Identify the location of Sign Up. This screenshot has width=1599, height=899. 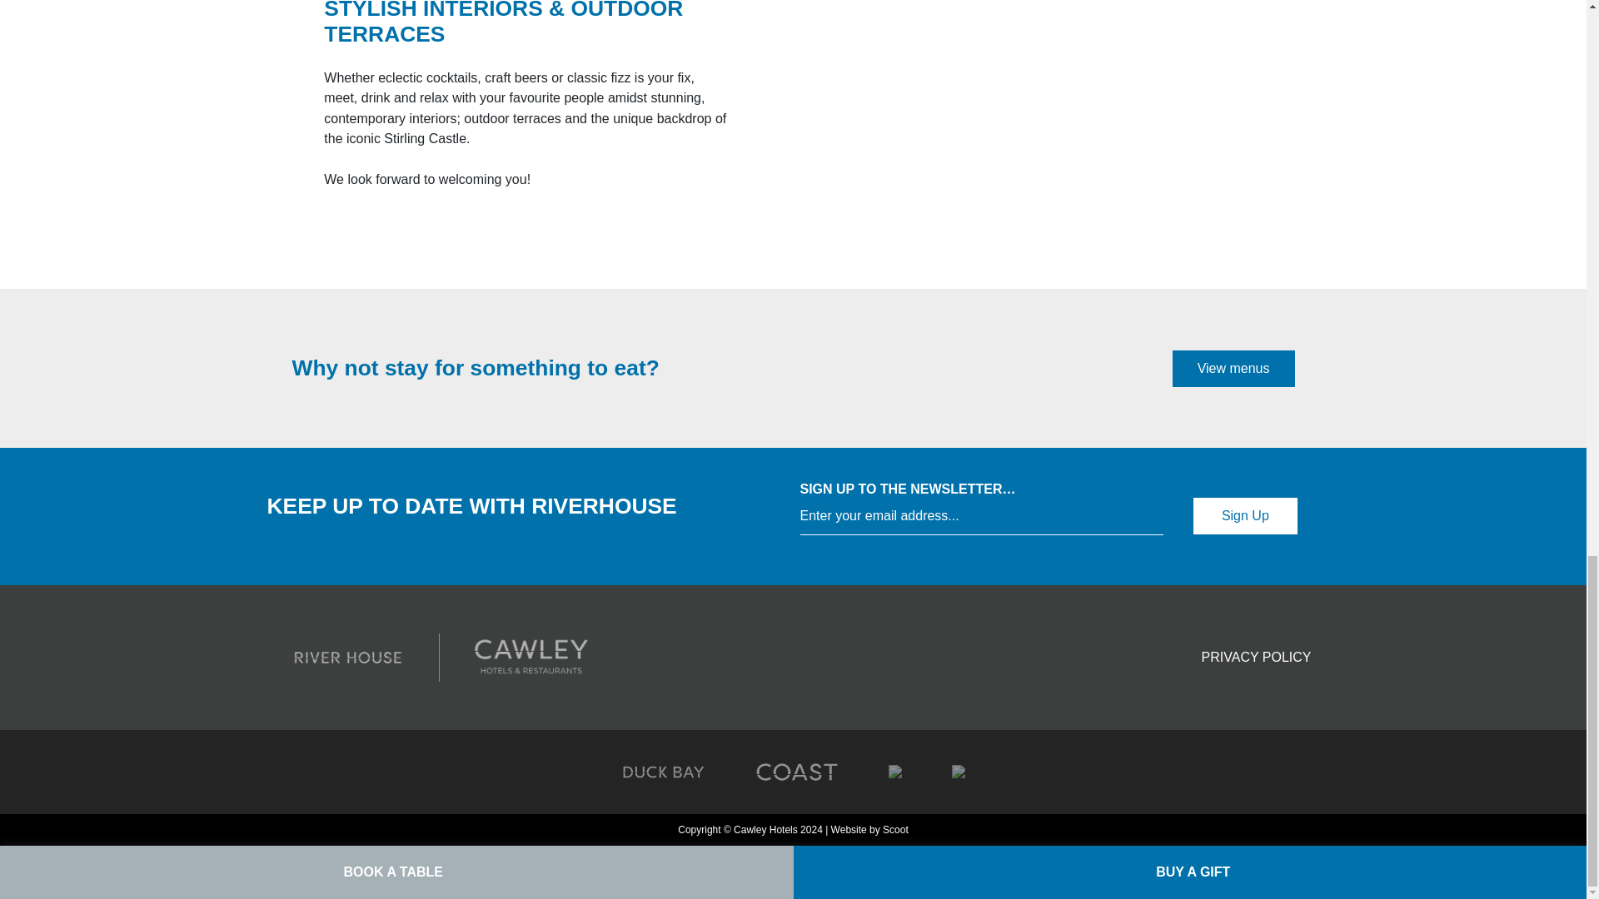
(1244, 516).